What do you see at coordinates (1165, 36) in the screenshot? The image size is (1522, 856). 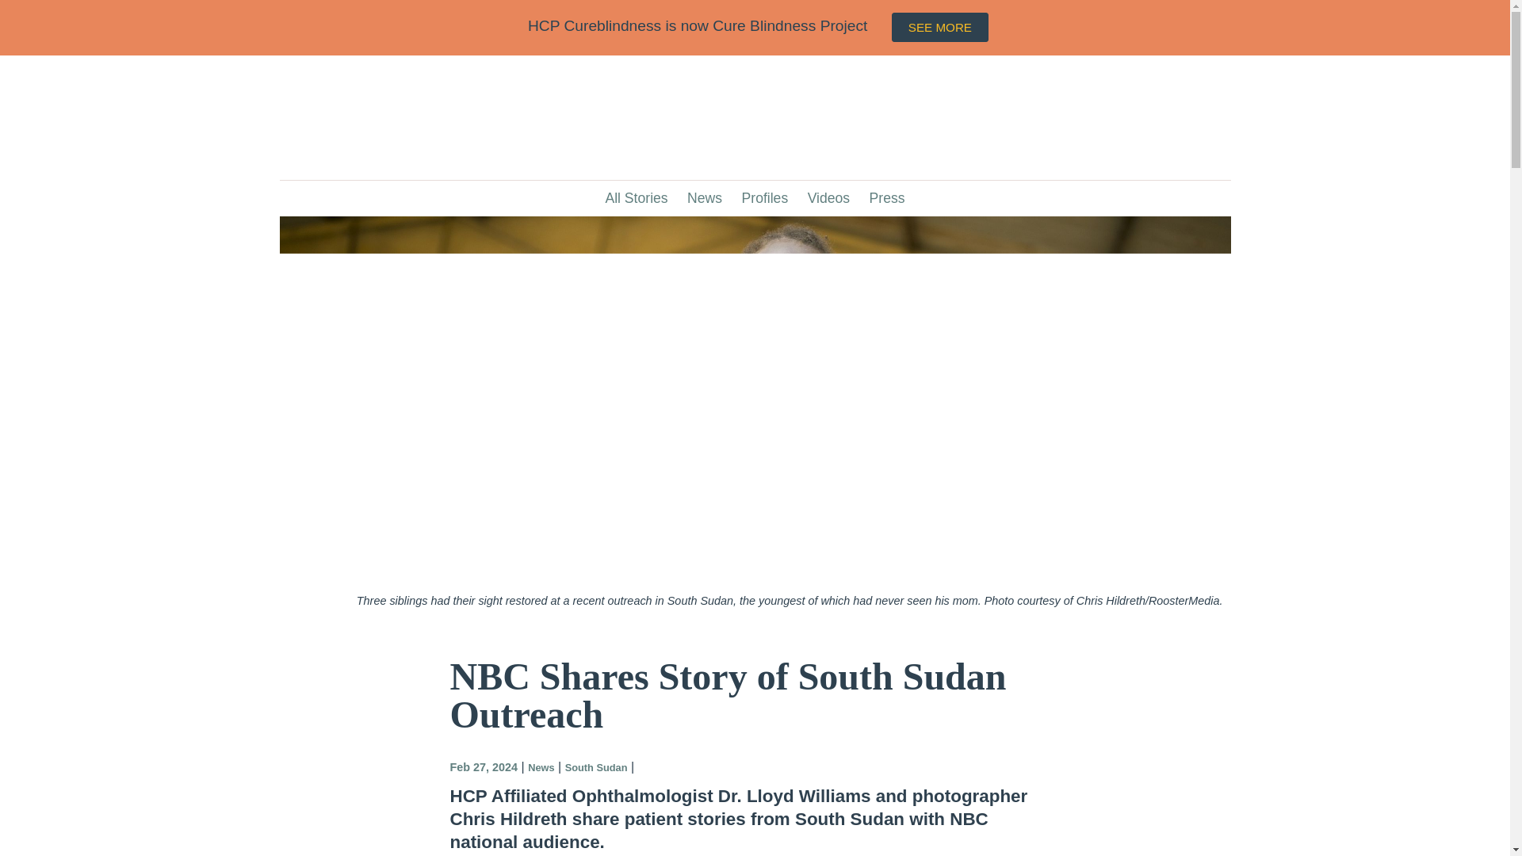 I see `DONATE` at bounding box center [1165, 36].